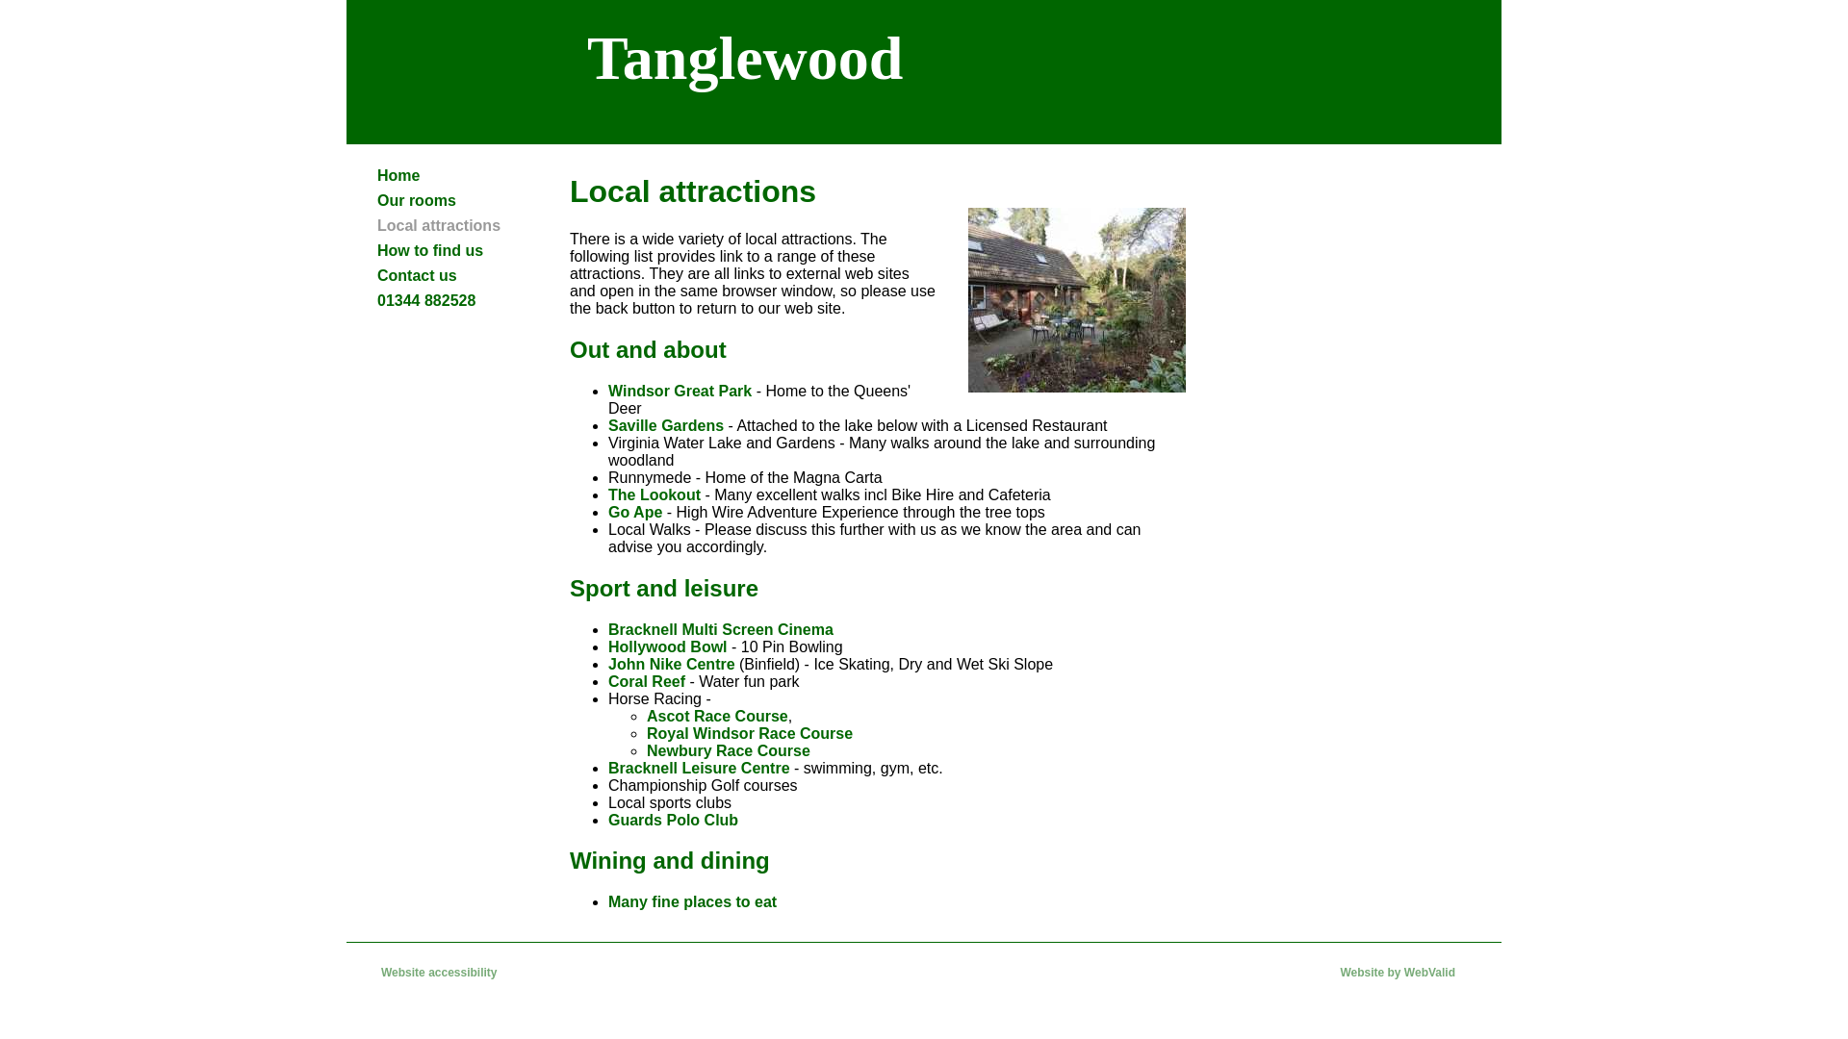 The image size is (1848, 1039). Describe the element at coordinates (454, 276) in the screenshot. I see `Contact us` at that location.